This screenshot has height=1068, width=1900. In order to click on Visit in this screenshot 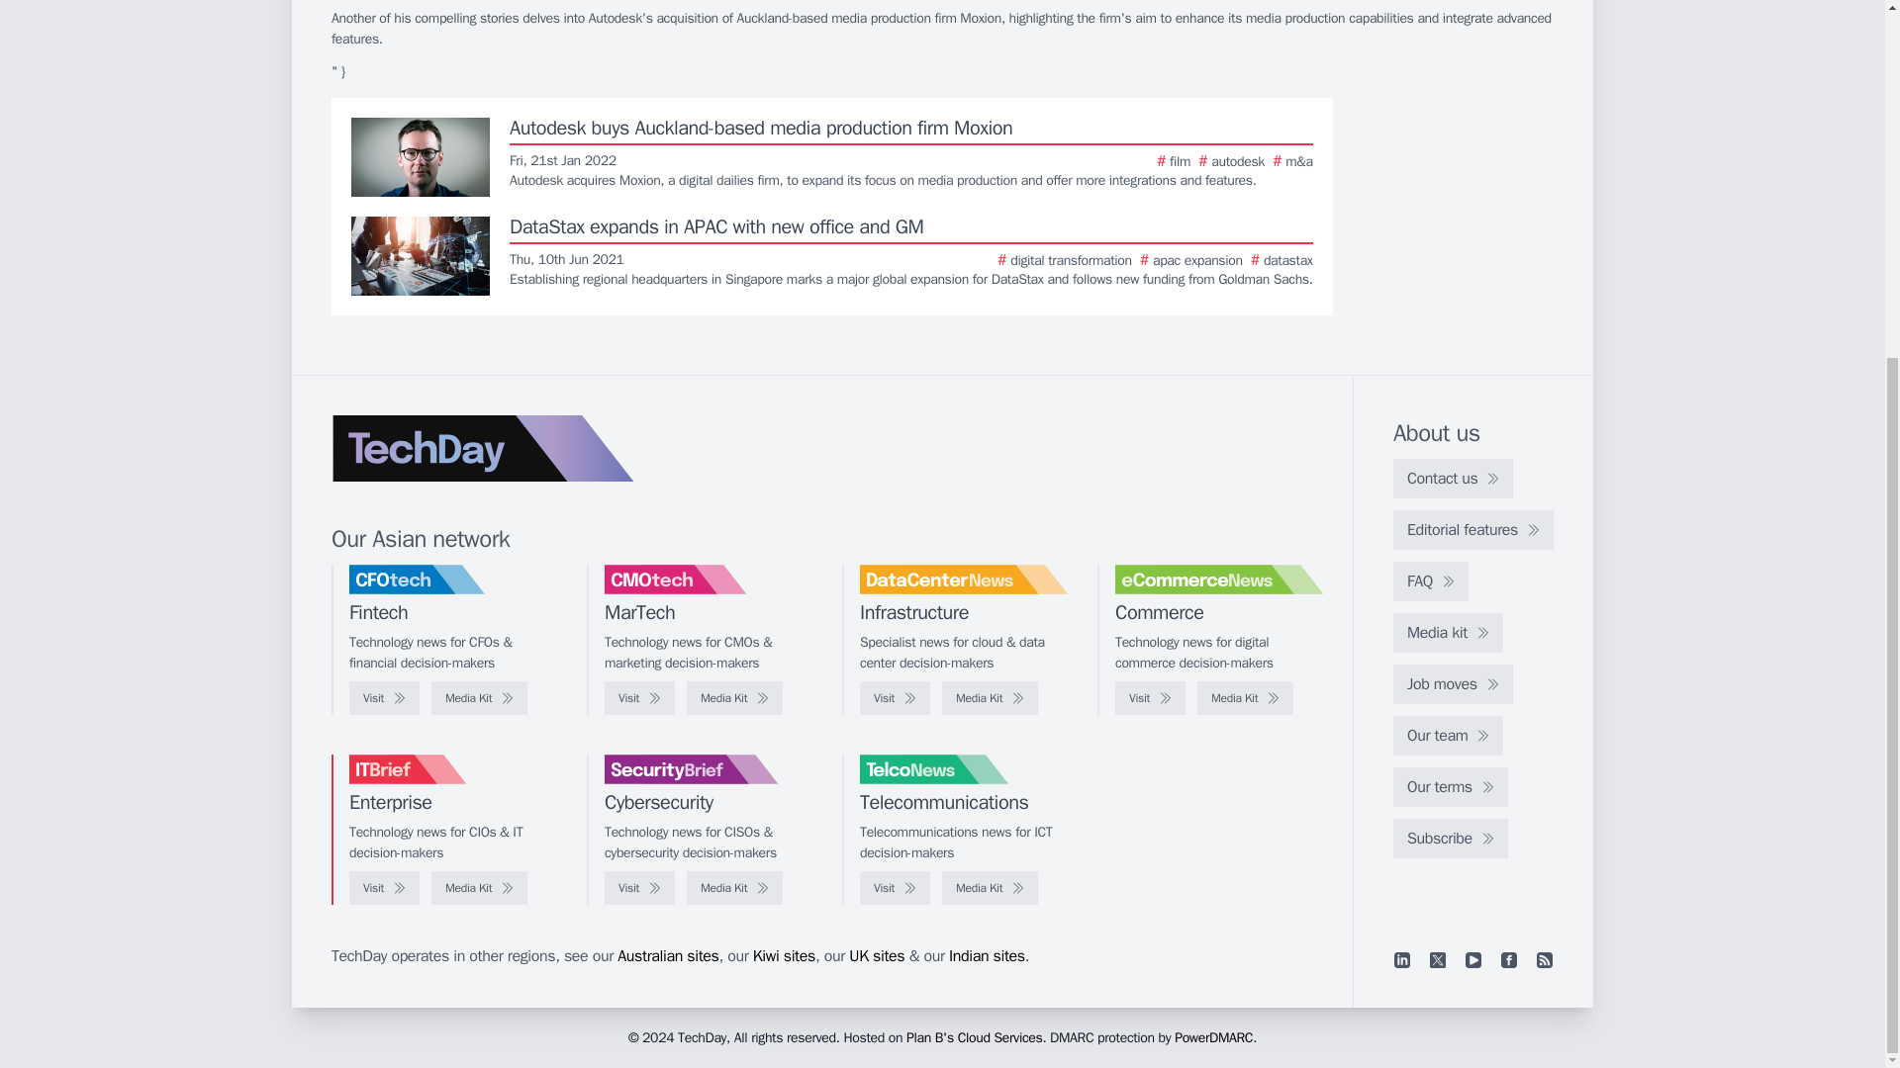, I will do `click(639, 698)`.